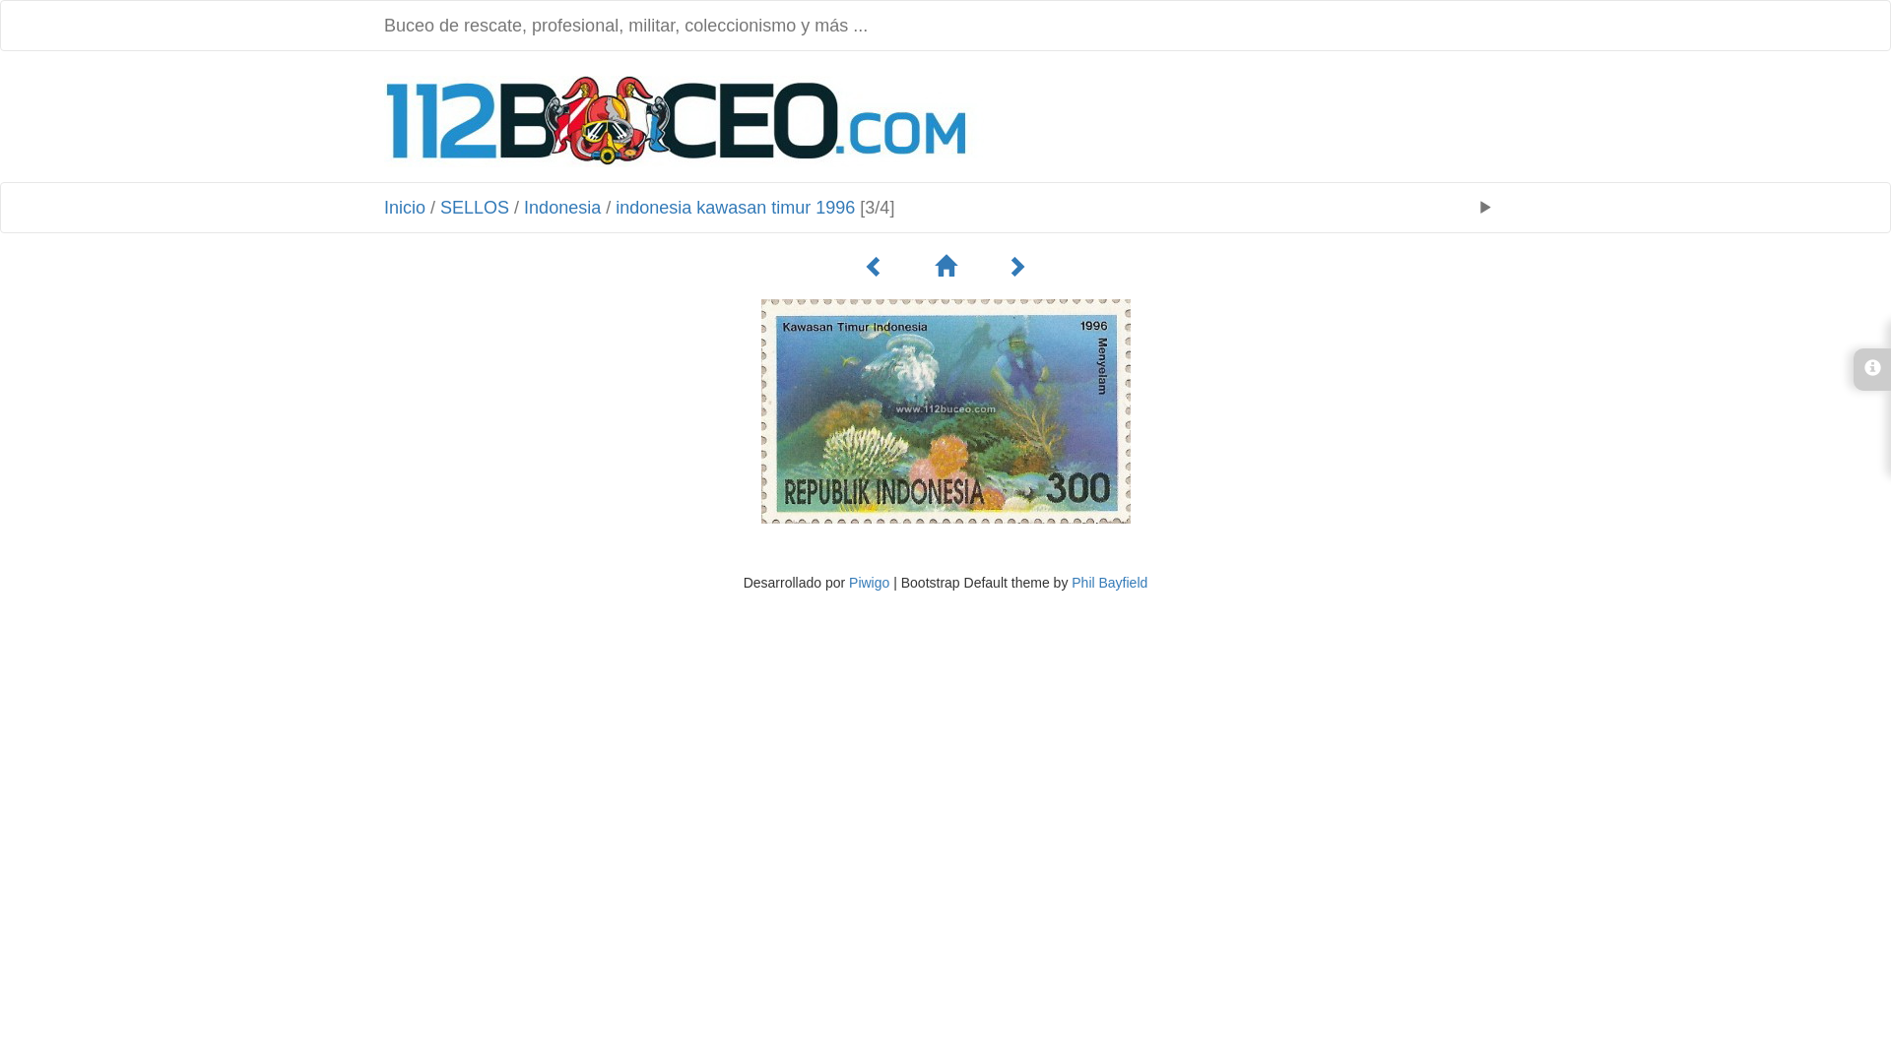  What do you see at coordinates (405, 208) in the screenshot?
I see `Inicio` at bounding box center [405, 208].